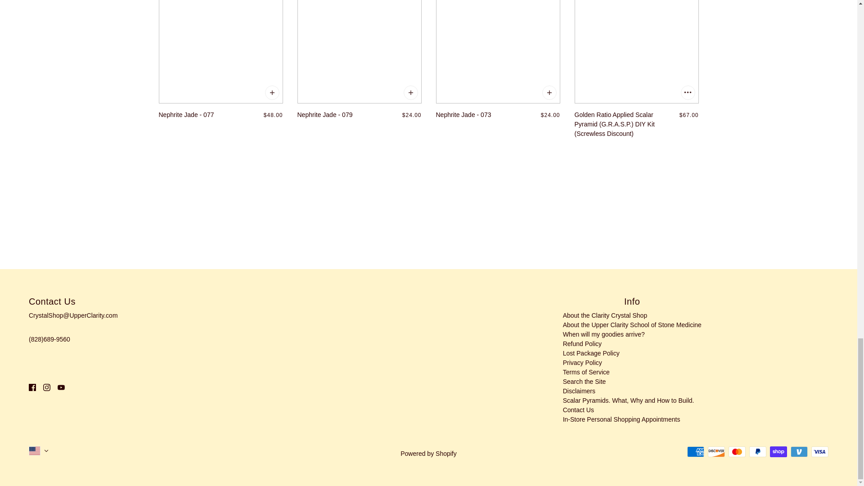 The width and height of the screenshot is (864, 486). Describe the element at coordinates (579, 409) in the screenshot. I see `Contact Us` at that location.